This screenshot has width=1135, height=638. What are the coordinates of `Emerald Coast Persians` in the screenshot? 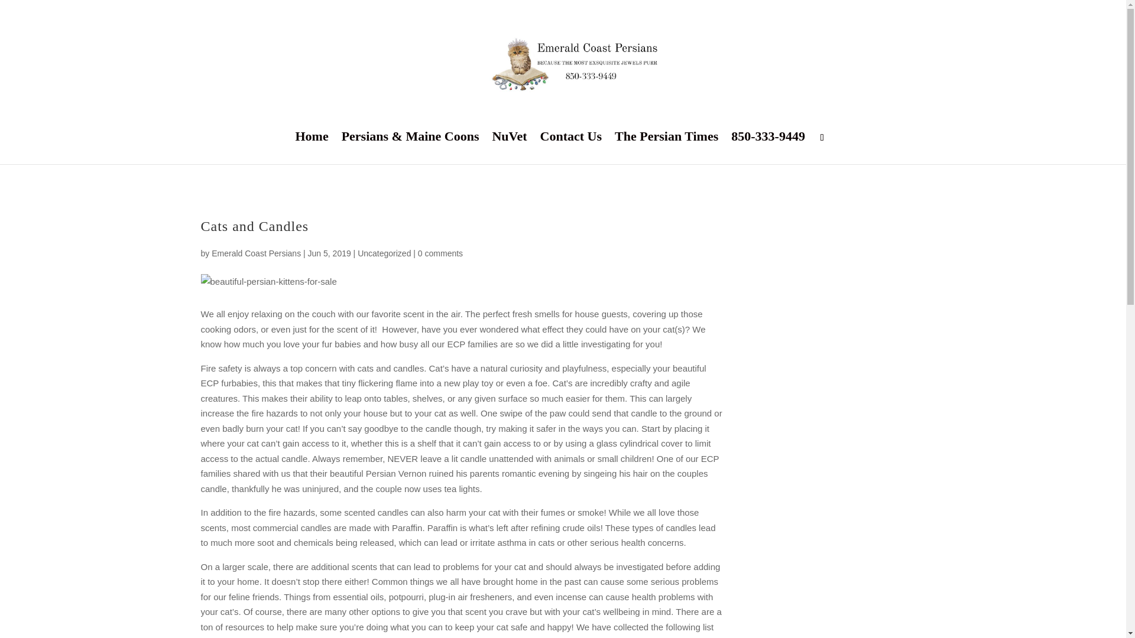 It's located at (255, 253).